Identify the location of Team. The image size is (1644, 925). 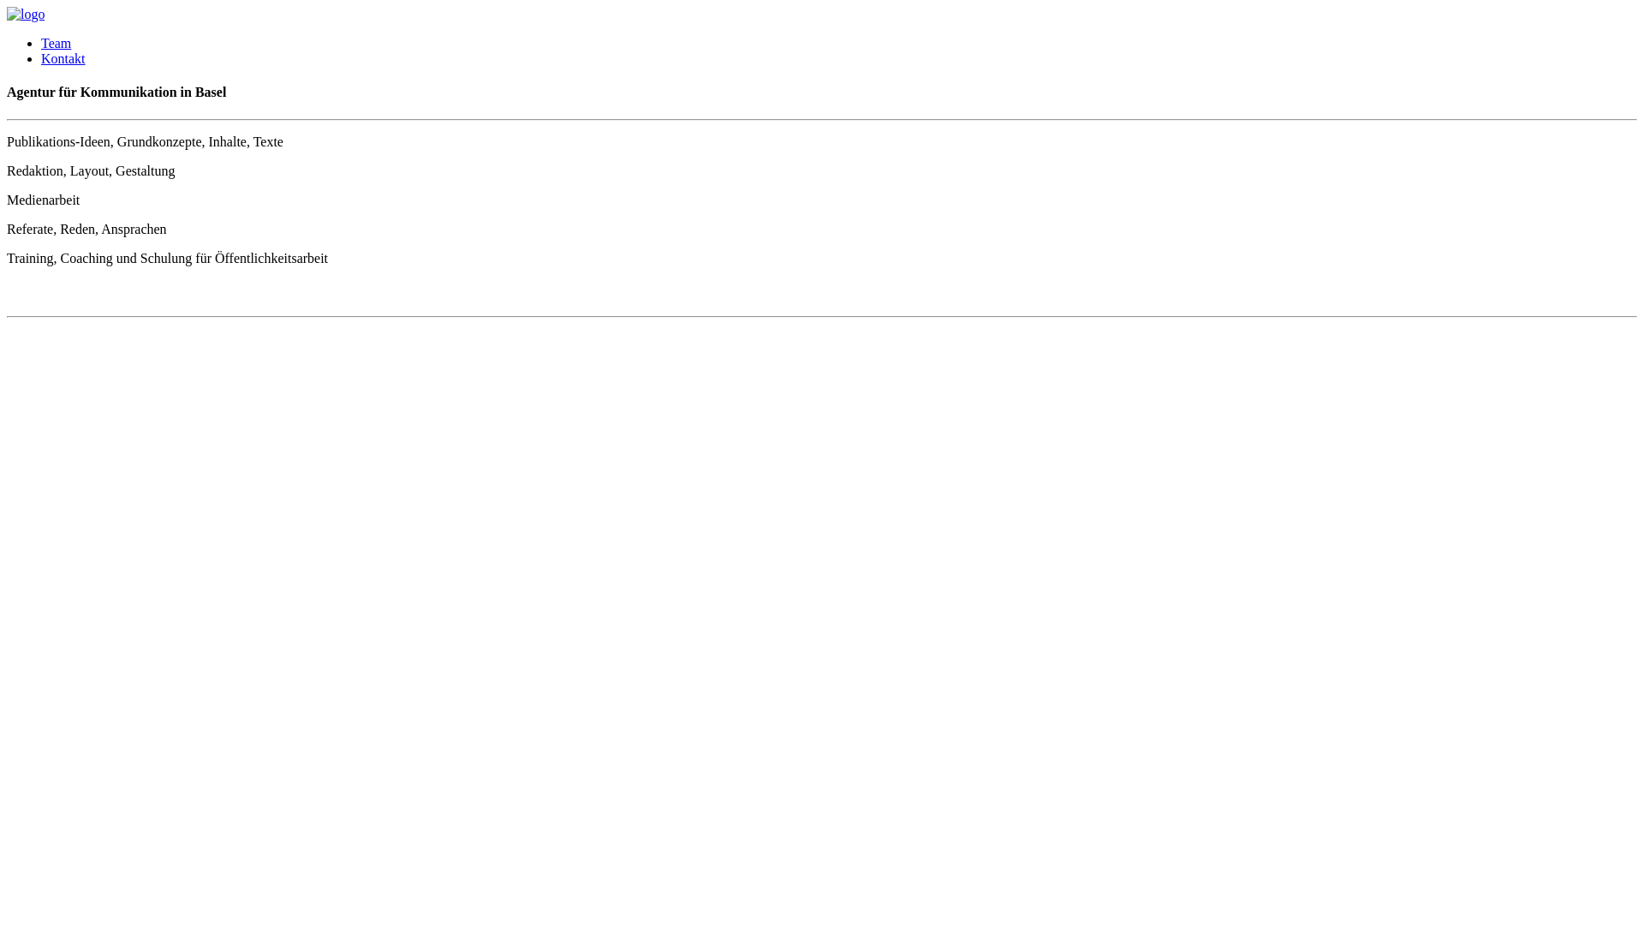
(57, 43).